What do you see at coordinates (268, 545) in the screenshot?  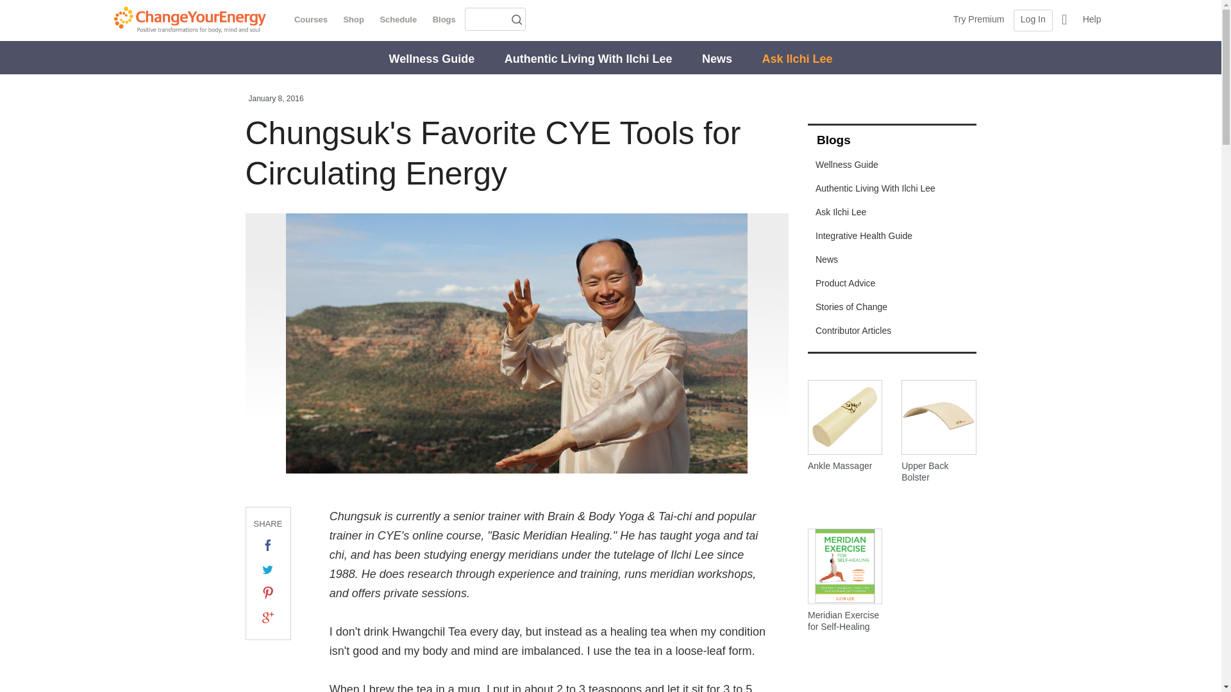 I see `Facebook` at bounding box center [268, 545].